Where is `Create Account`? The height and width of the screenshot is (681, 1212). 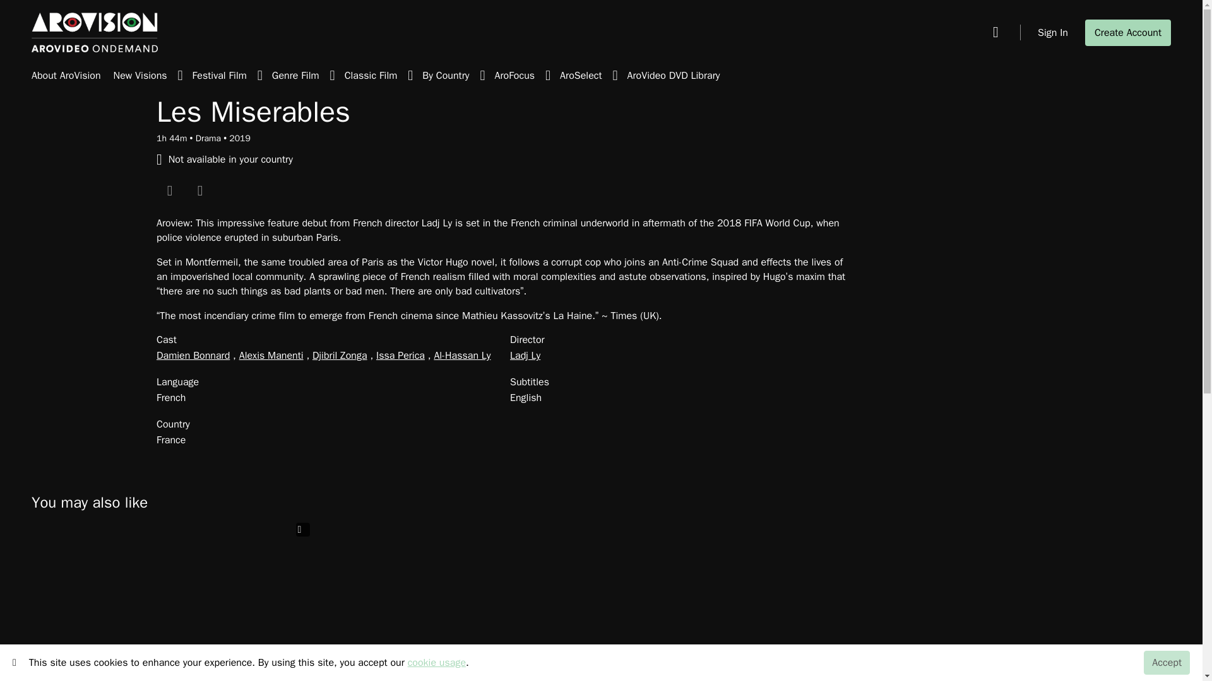 Create Account is located at coordinates (1127, 32).